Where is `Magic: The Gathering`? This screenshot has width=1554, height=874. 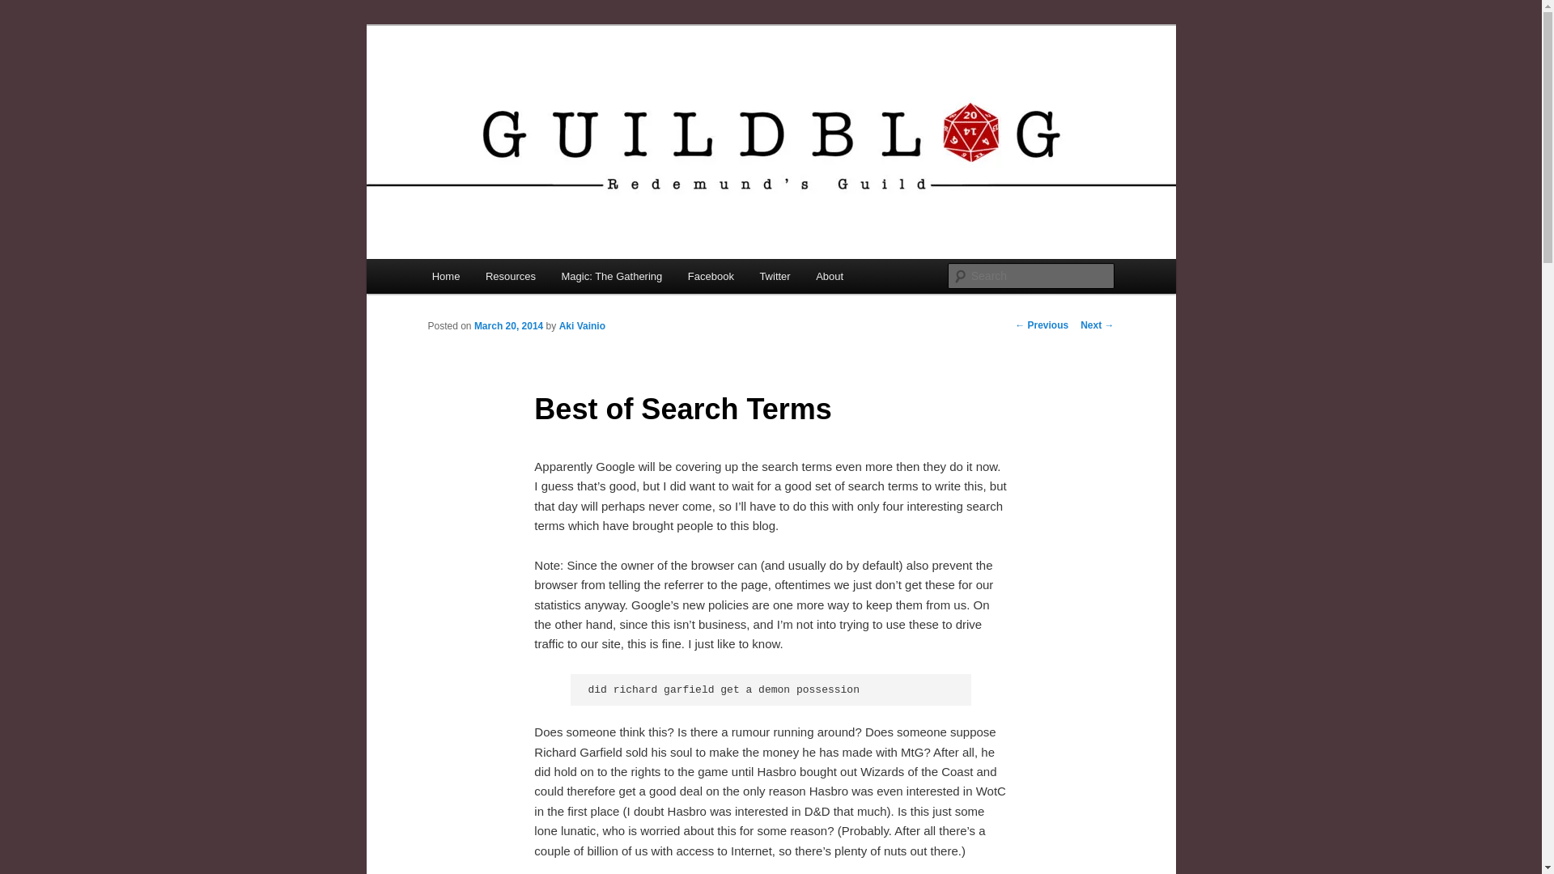
Magic: The Gathering is located at coordinates (611, 275).